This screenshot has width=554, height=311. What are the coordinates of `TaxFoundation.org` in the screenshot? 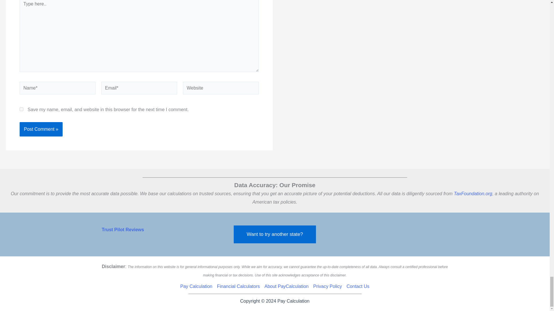 It's located at (473, 194).